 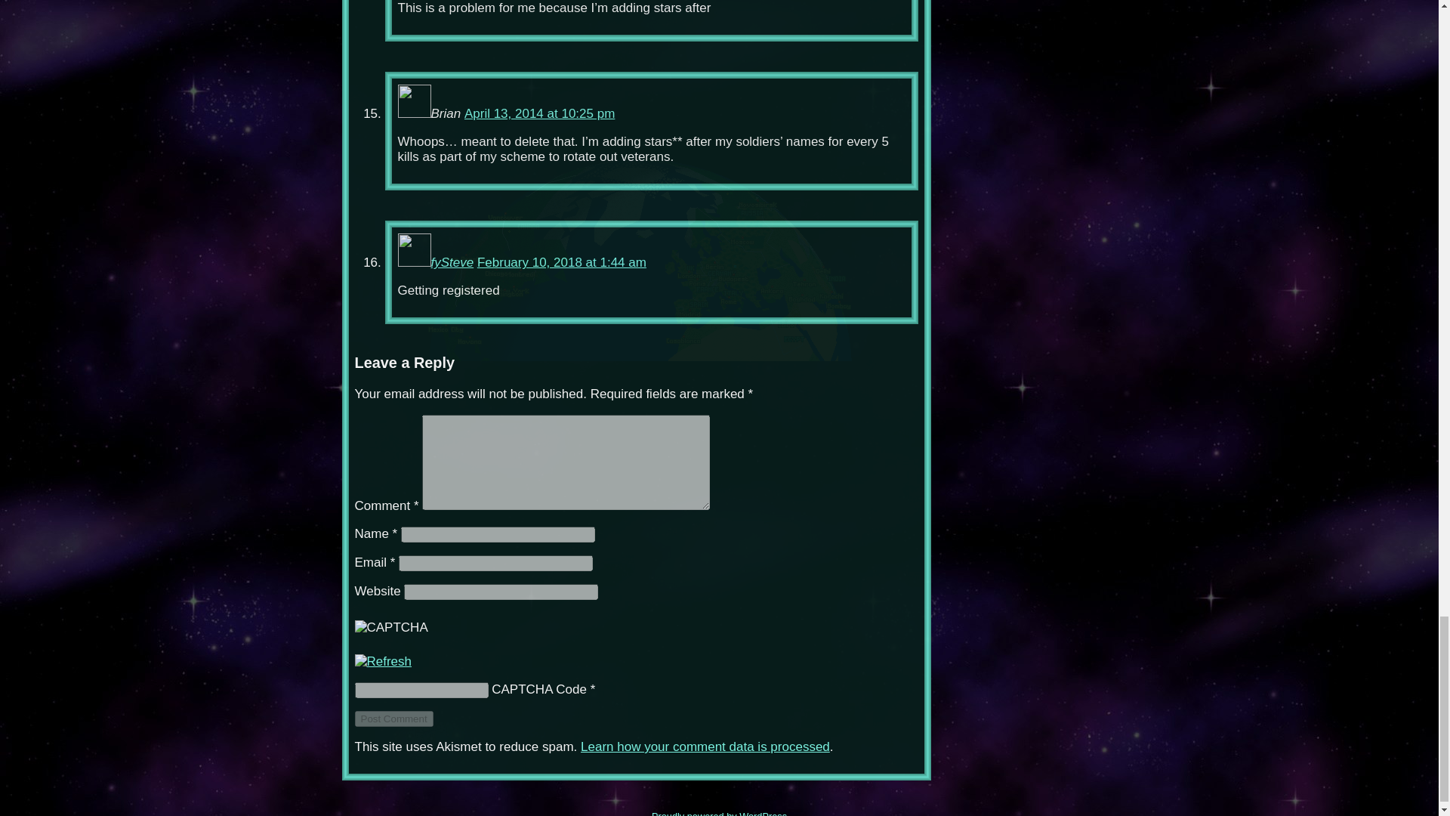 I want to click on Post Comment, so click(x=394, y=719).